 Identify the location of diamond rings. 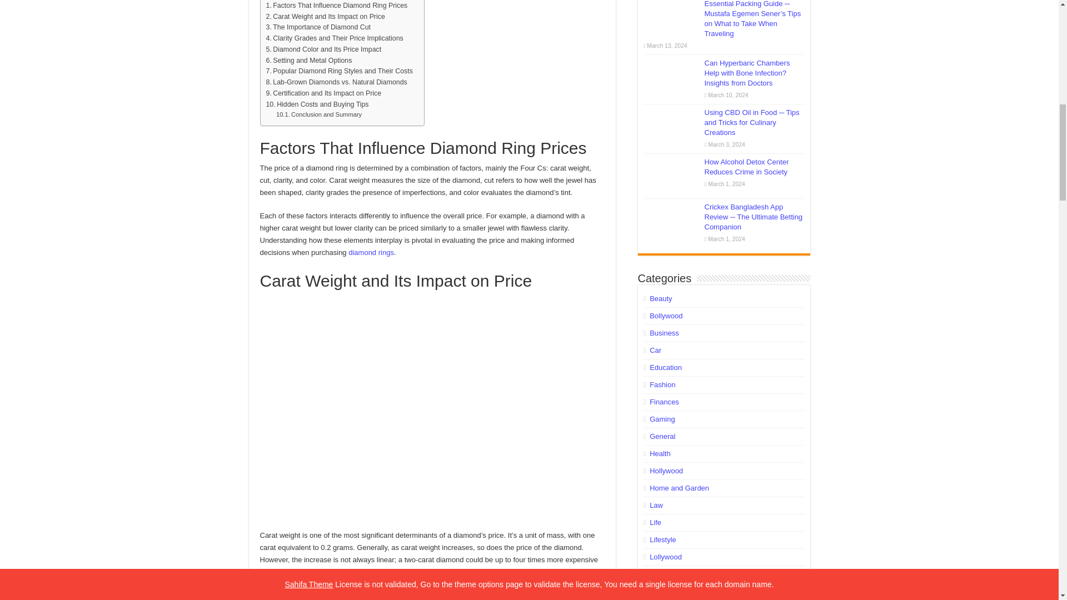
(371, 252).